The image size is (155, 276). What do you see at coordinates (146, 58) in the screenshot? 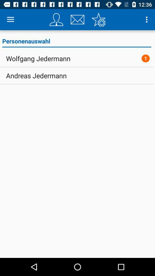
I see `turn off the icon below the personenauswahl item` at bounding box center [146, 58].